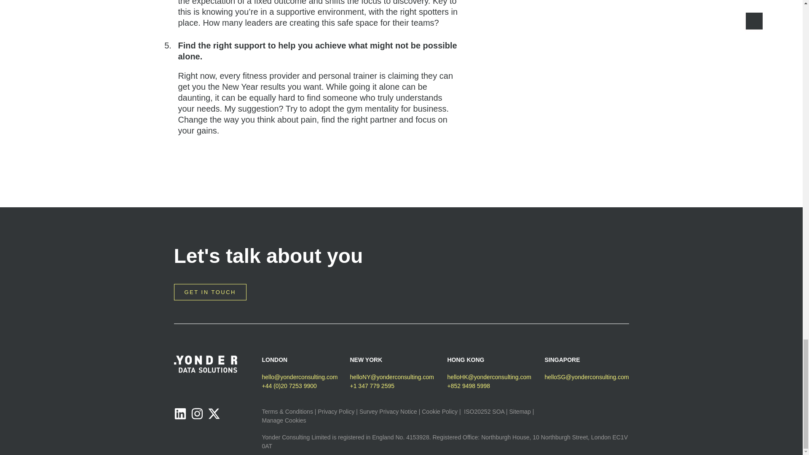 The height and width of the screenshot is (455, 809). Describe the element at coordinates (336, 411) in the screenshot. I see `Privacy Policy` at that location.